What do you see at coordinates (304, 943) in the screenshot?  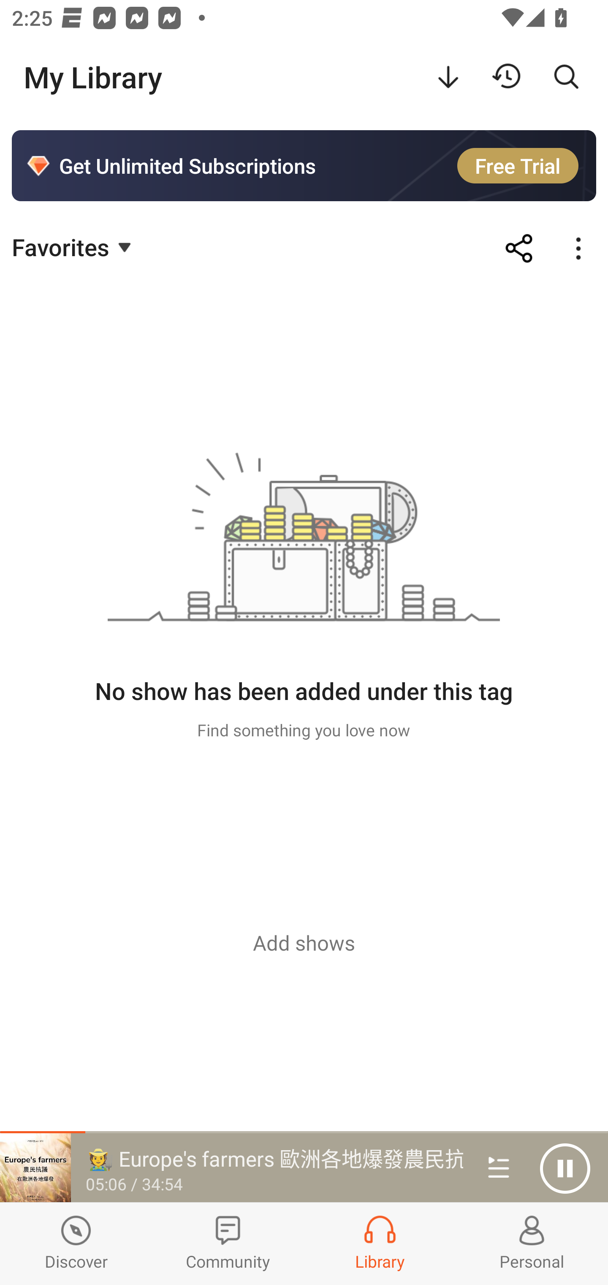 I see `Add shows` at bounding box center [304, 943].